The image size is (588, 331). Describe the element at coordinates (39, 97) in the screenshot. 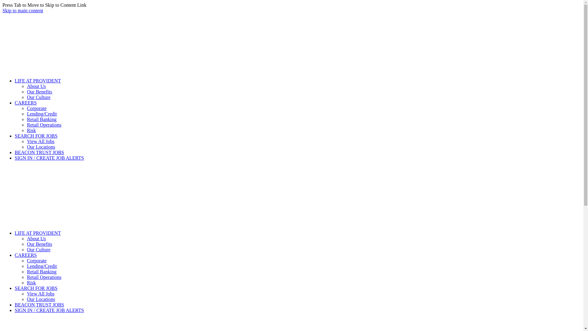

I see `Our Culture` at that location.